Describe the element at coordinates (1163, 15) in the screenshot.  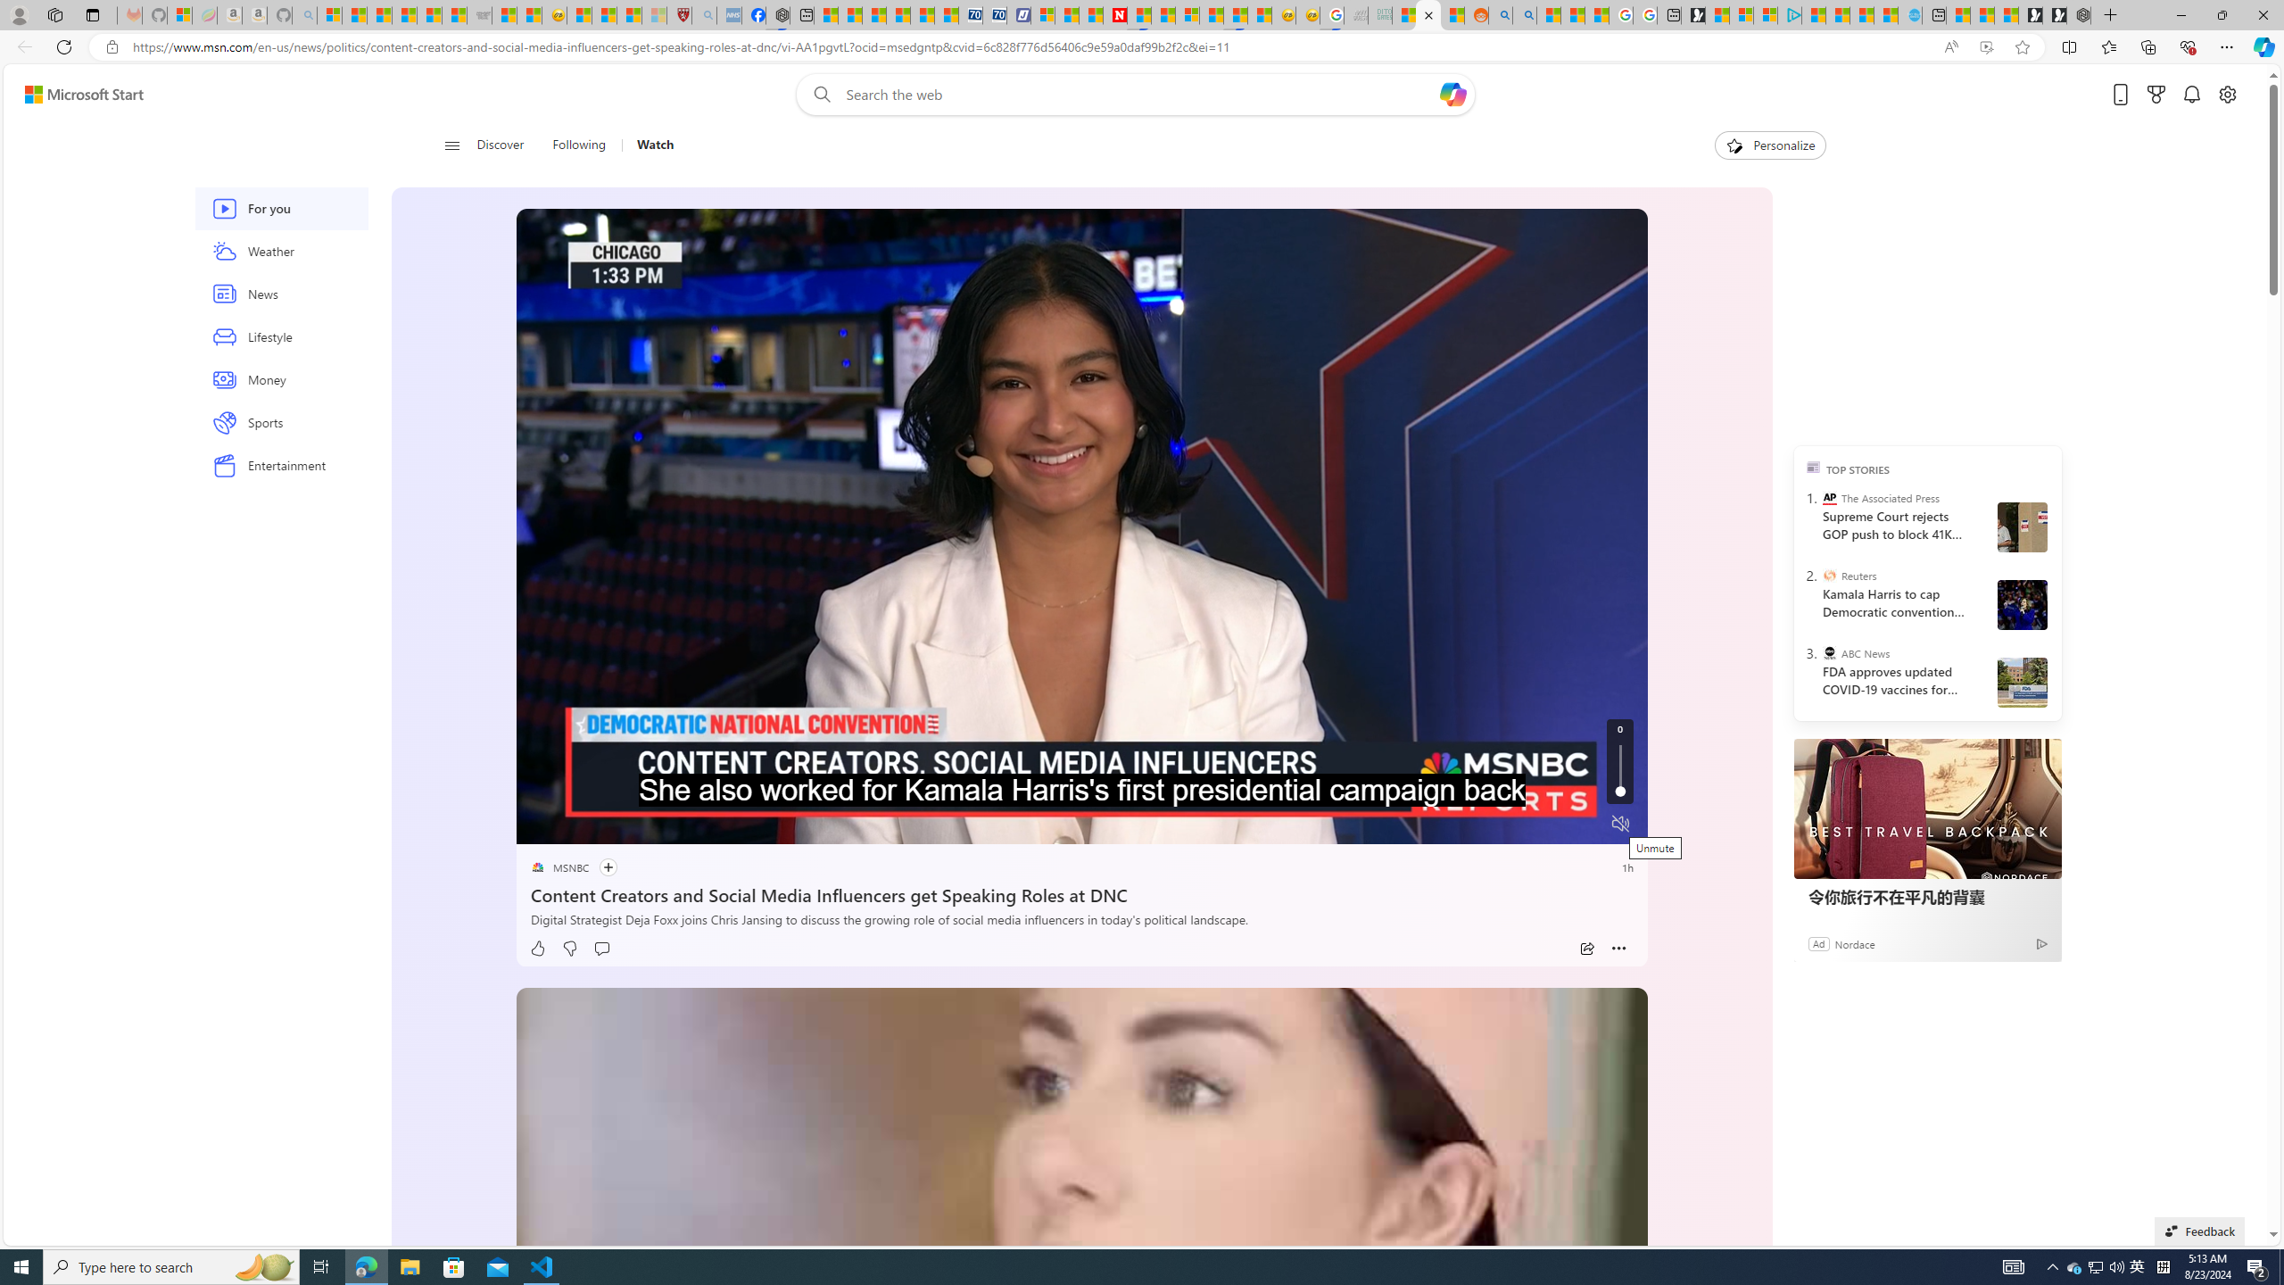
I see `14 Common Myths Debunked By Scientific Facts` at that location.